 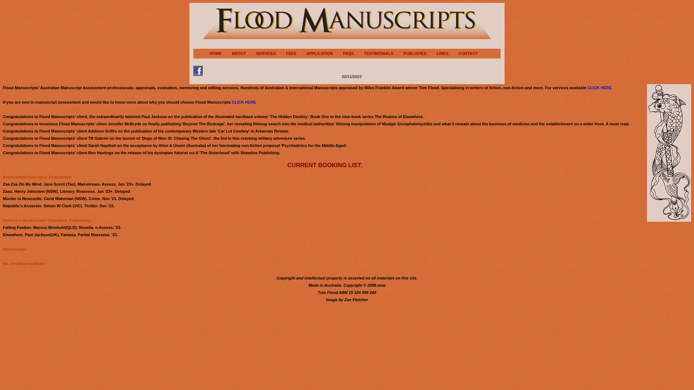 What do you see at coordinates (420, 53) in the screenshot?
I see `PUBLISHED` at bounding box center [420, 53].